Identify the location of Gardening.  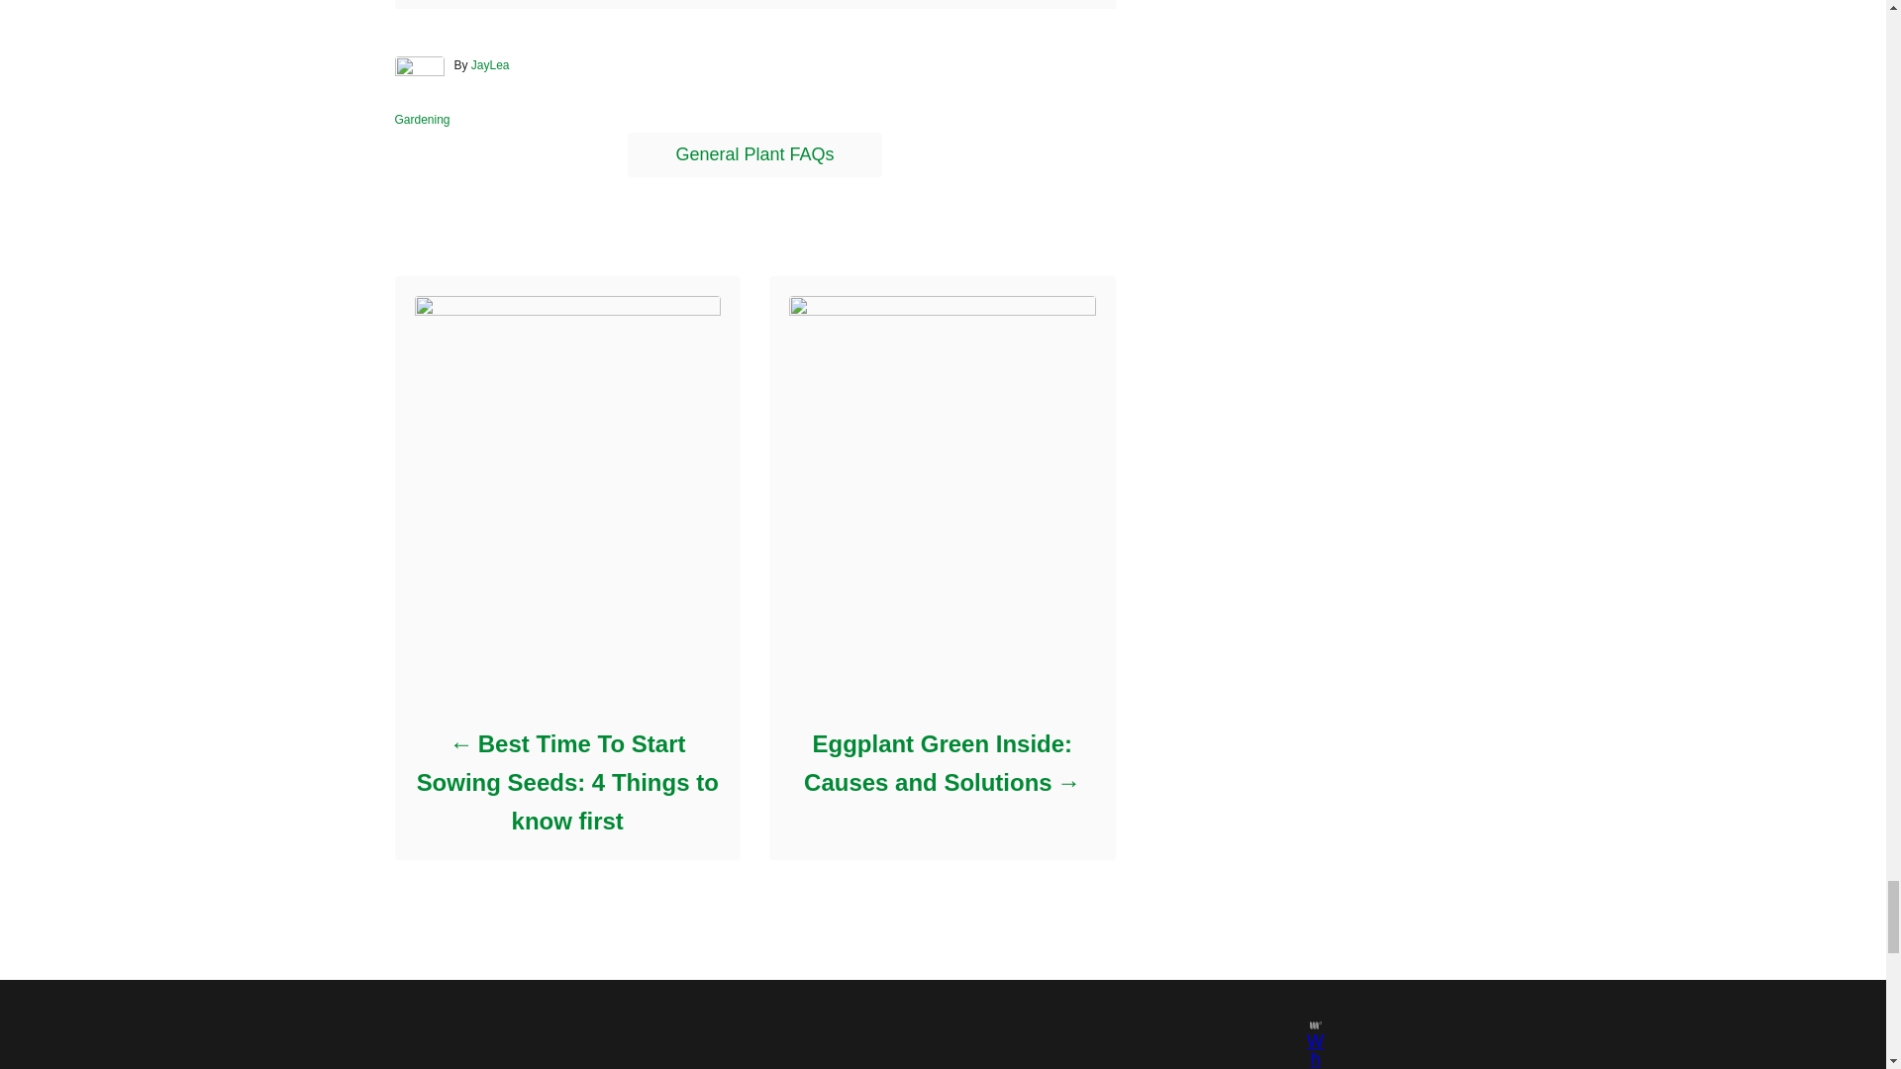
(421, 120).